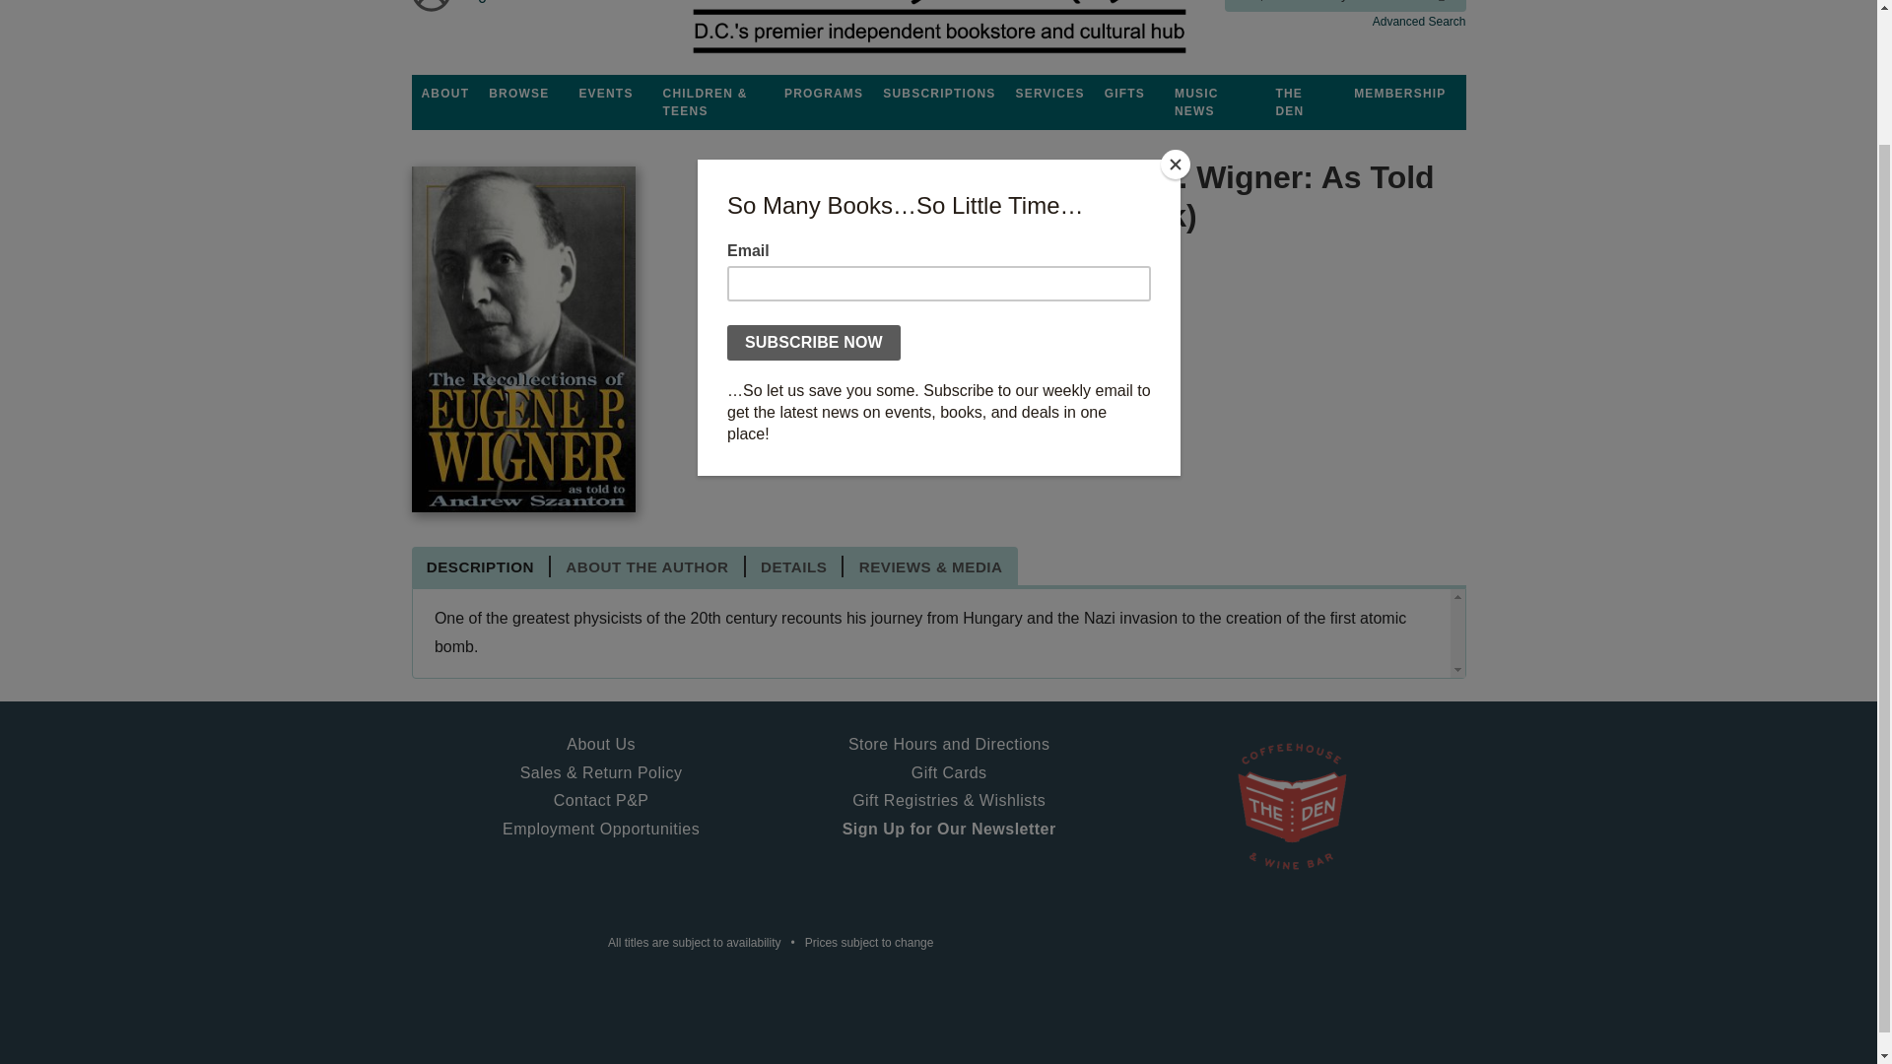 Image resolution: width=1892 pixels, height=1064 pixels. What do you see at coordinates (605, 93) in the screenshot?
I see `See our event calendar` at bounding box center [605, 93].